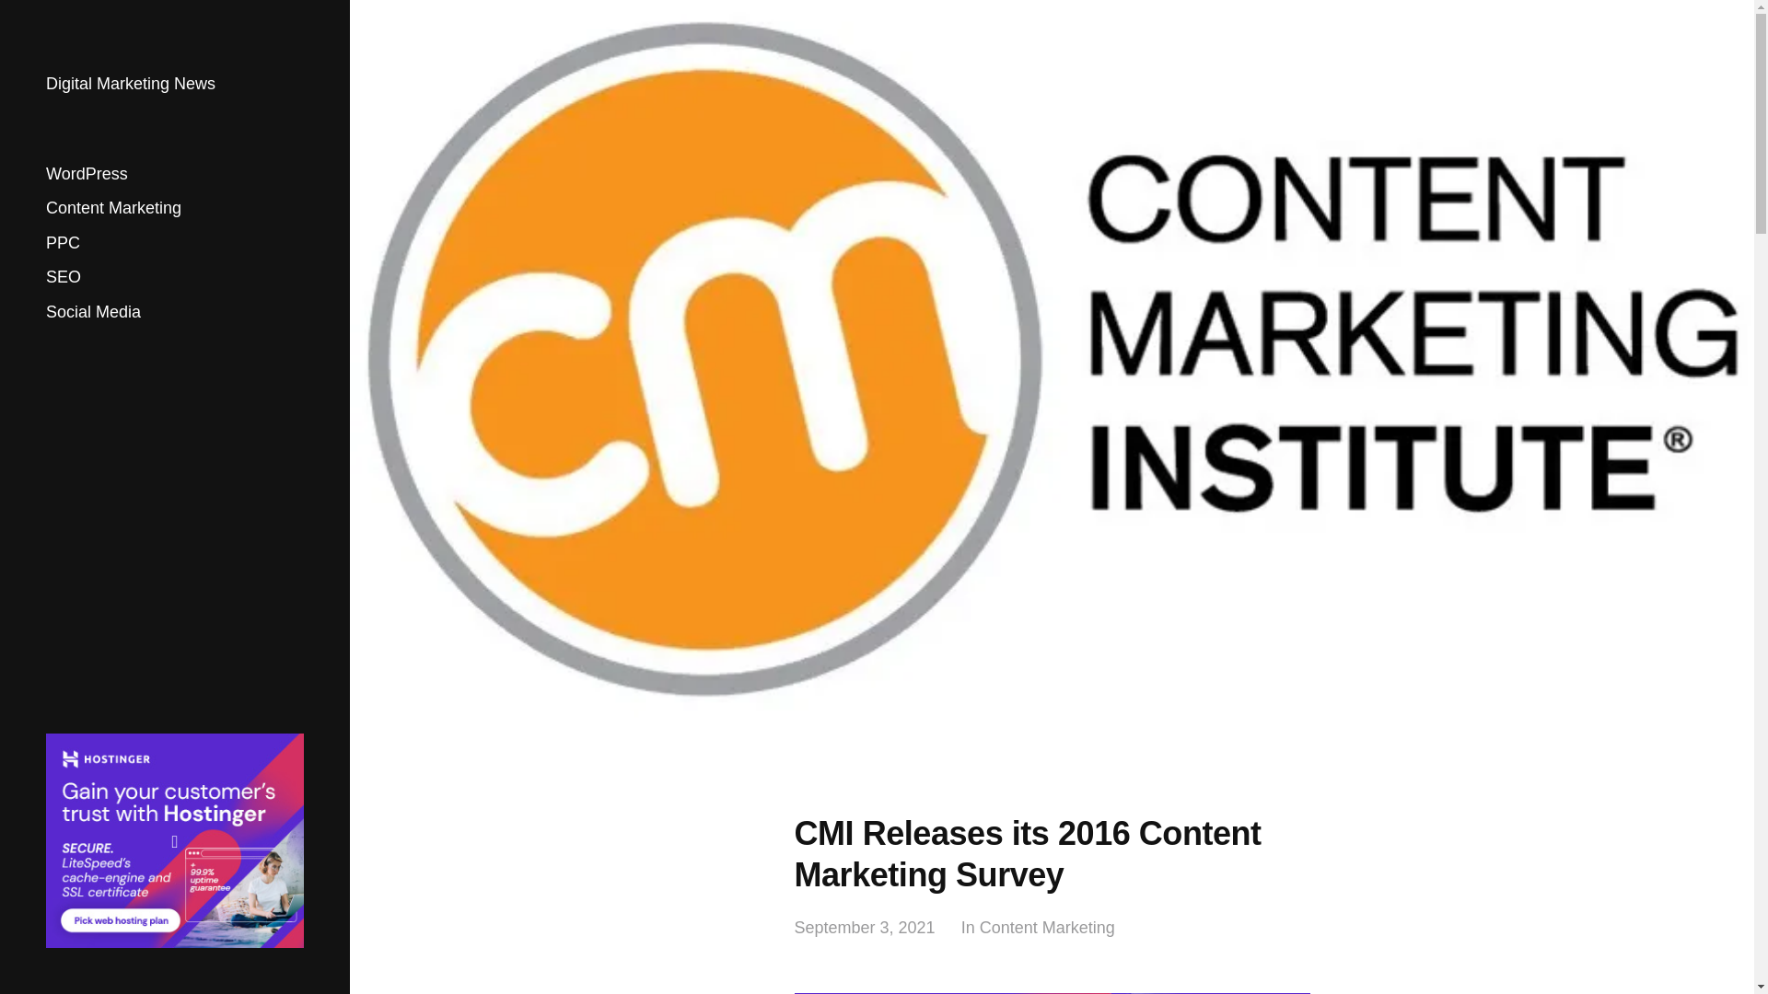 Image resolution: width=1768 pixels, height=994 pixels. Describe the element at coordinates (63, 243) in the screenshot. I see `PPC` at that location.